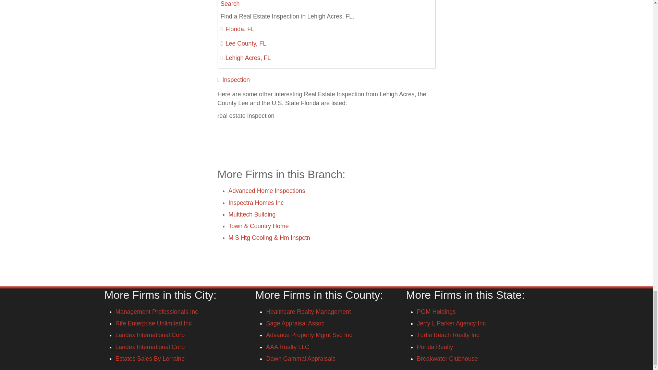 This screenshot has width=658, height=370. I want to click on Lehigh Acres, FL, so click(248, 58).